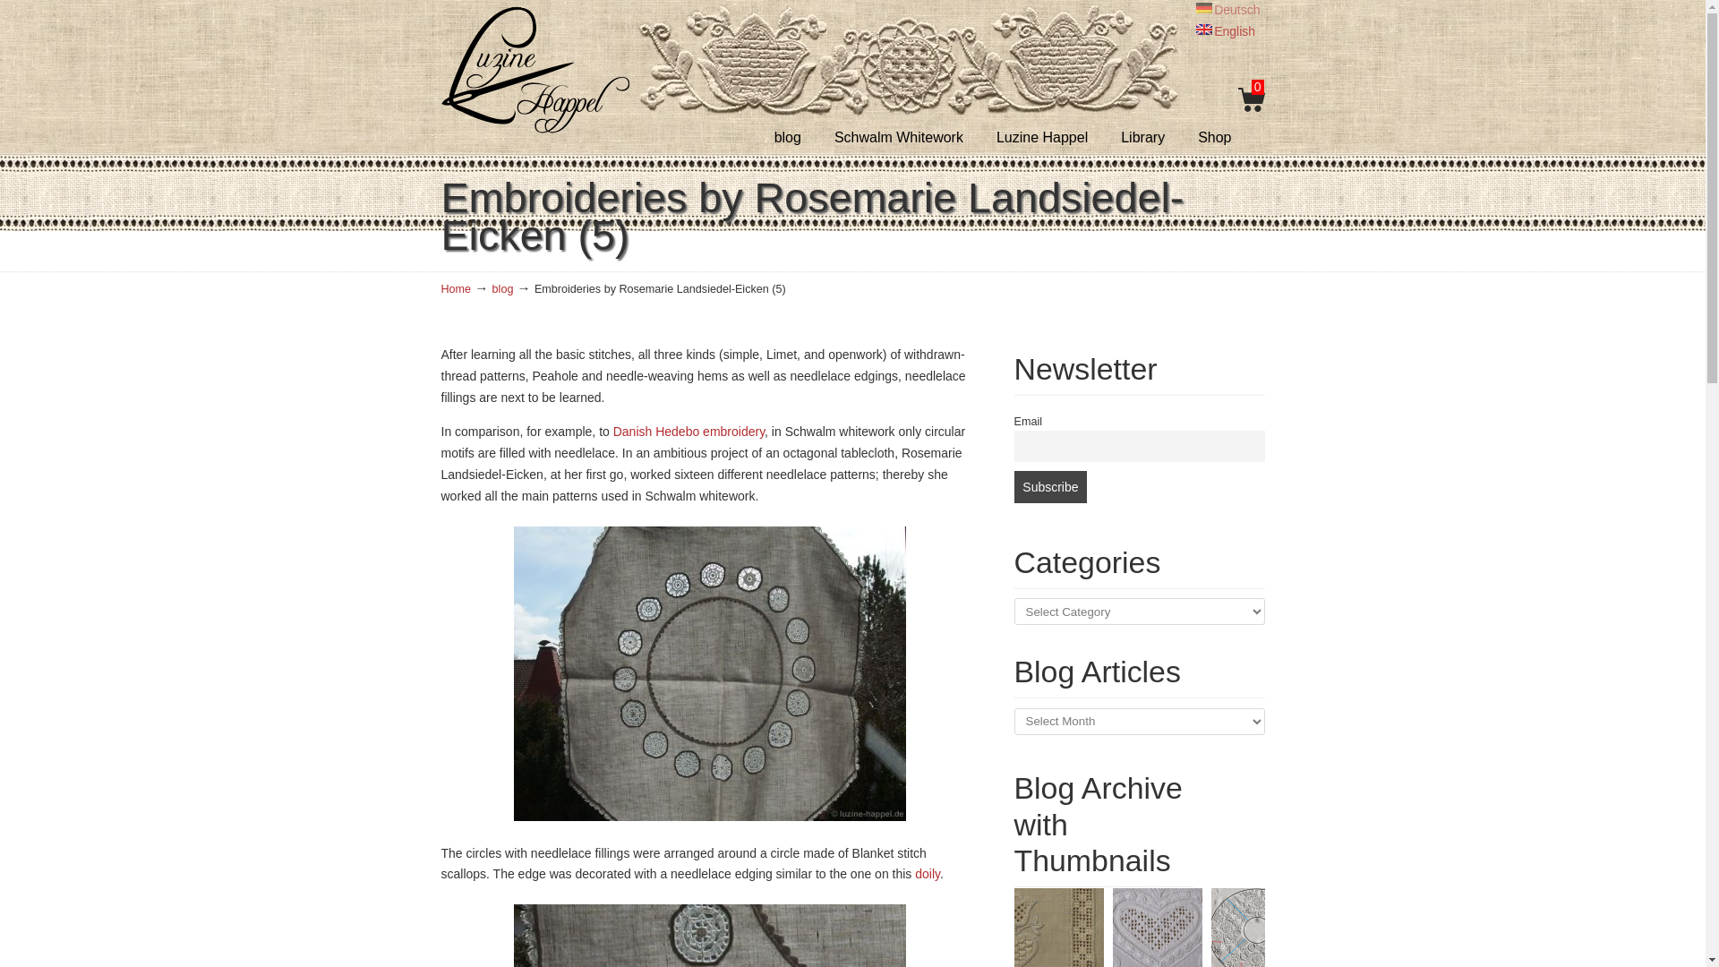 The height and width of the screenshot is (967, 1719). Describe the element at coordinates (1214, 137) in the screenshot. I see `Shop` at that location.